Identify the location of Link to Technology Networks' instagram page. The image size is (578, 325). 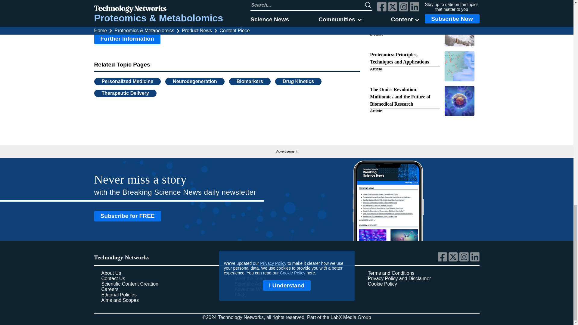
(465, 260).